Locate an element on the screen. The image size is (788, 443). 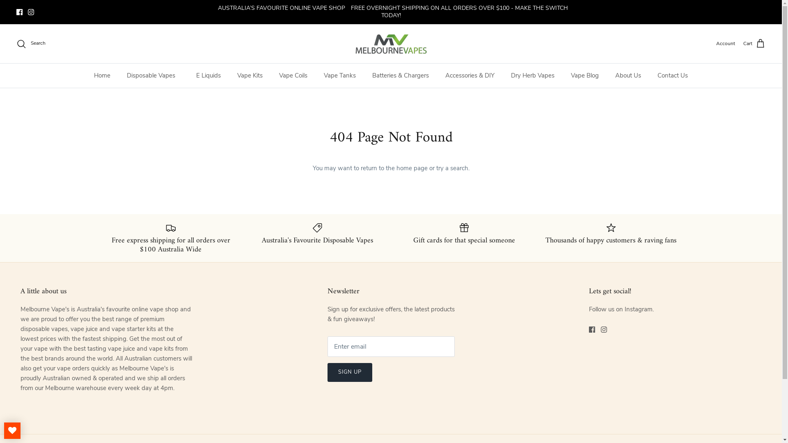
Vape Blog is located at coordinates (585, 75).